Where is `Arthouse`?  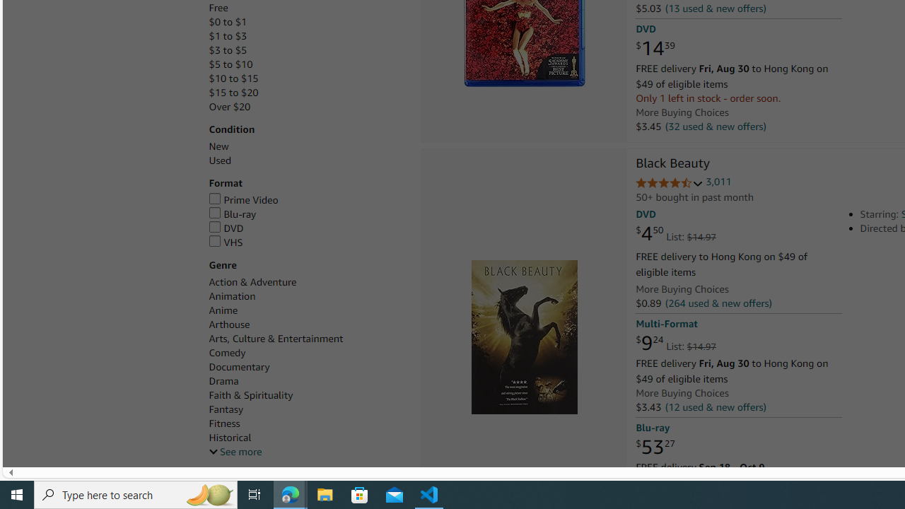 Arthouse is located at coordinates (229, 324).